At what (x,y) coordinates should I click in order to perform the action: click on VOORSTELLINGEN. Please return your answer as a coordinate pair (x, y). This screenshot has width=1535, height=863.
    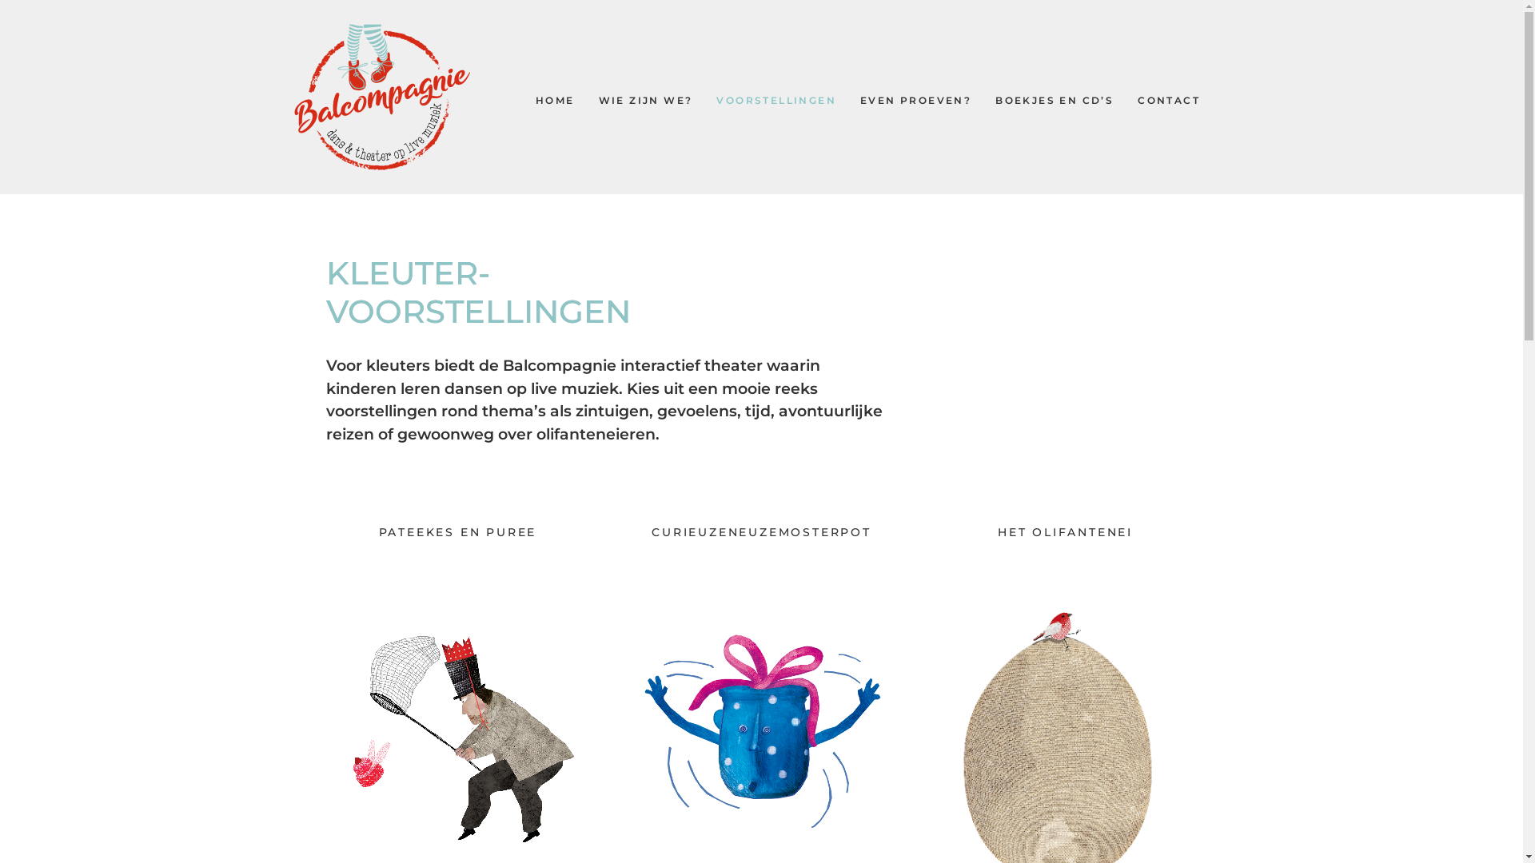
    Looking at the image, I should click on (776, 101).